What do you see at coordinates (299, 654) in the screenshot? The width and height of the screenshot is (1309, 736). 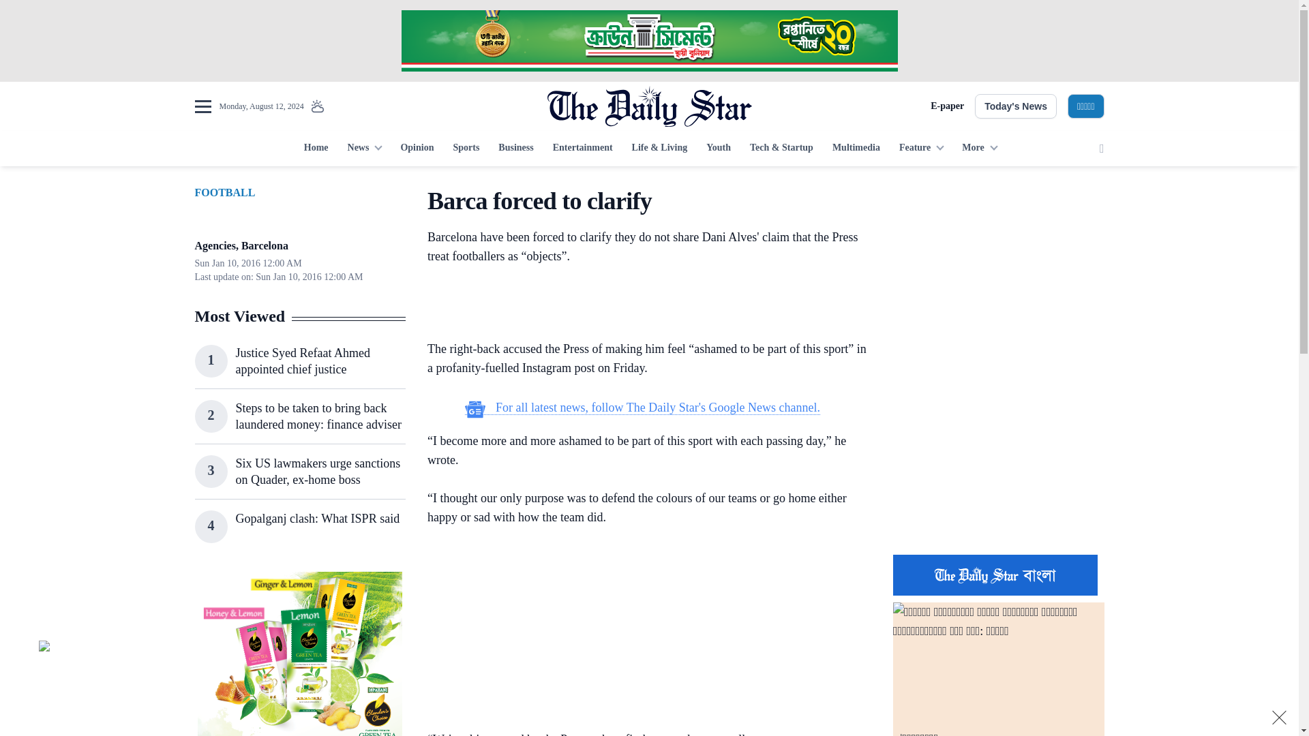 I see `3rd party ad content` at bounding box center [299, 654].